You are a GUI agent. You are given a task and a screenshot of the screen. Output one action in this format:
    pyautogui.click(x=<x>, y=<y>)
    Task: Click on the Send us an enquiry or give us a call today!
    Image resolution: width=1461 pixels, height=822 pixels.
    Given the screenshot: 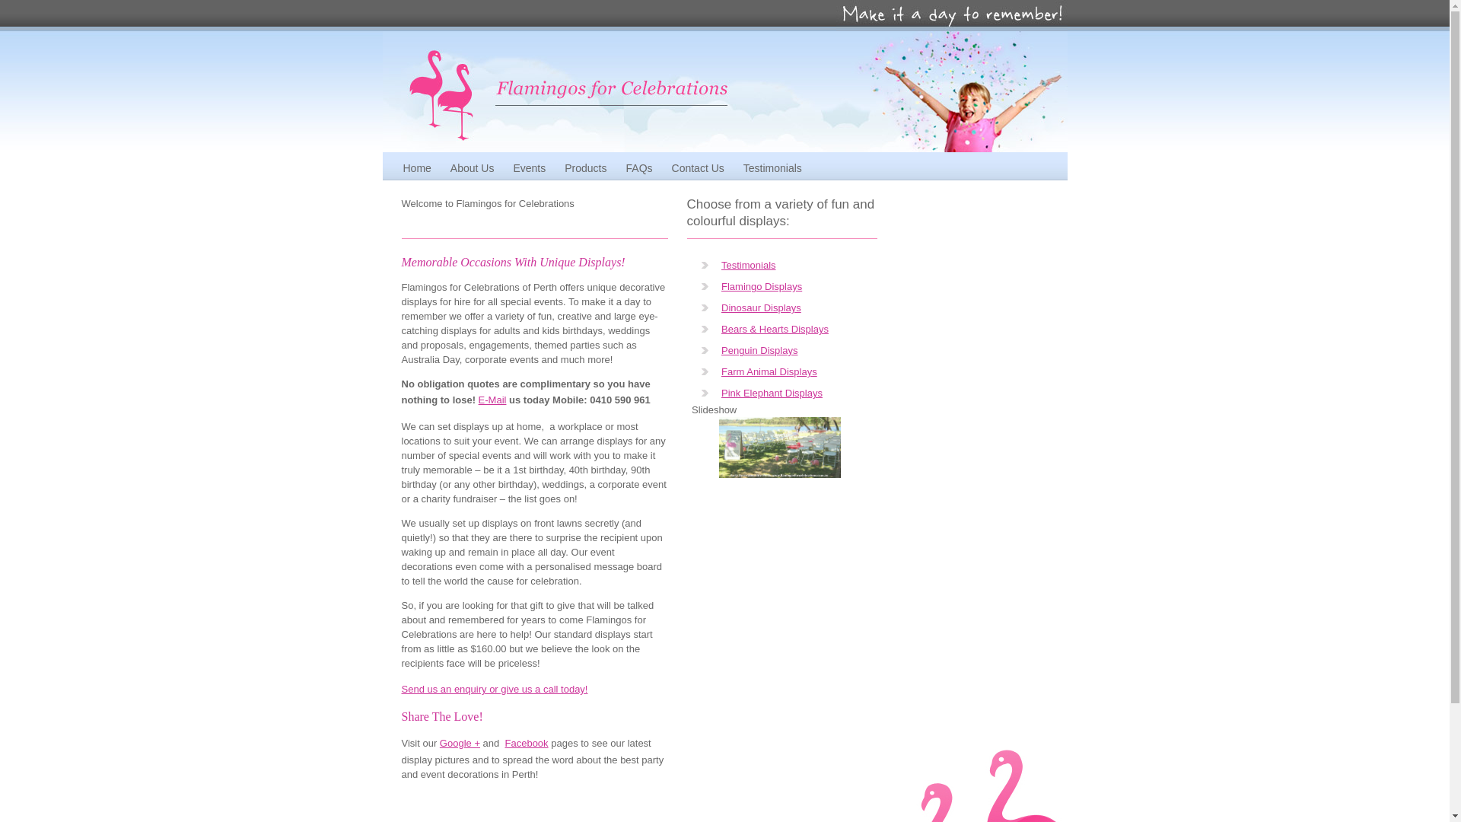 What is the action you would take?
    pyautogui.click(x=495, y=690)
    